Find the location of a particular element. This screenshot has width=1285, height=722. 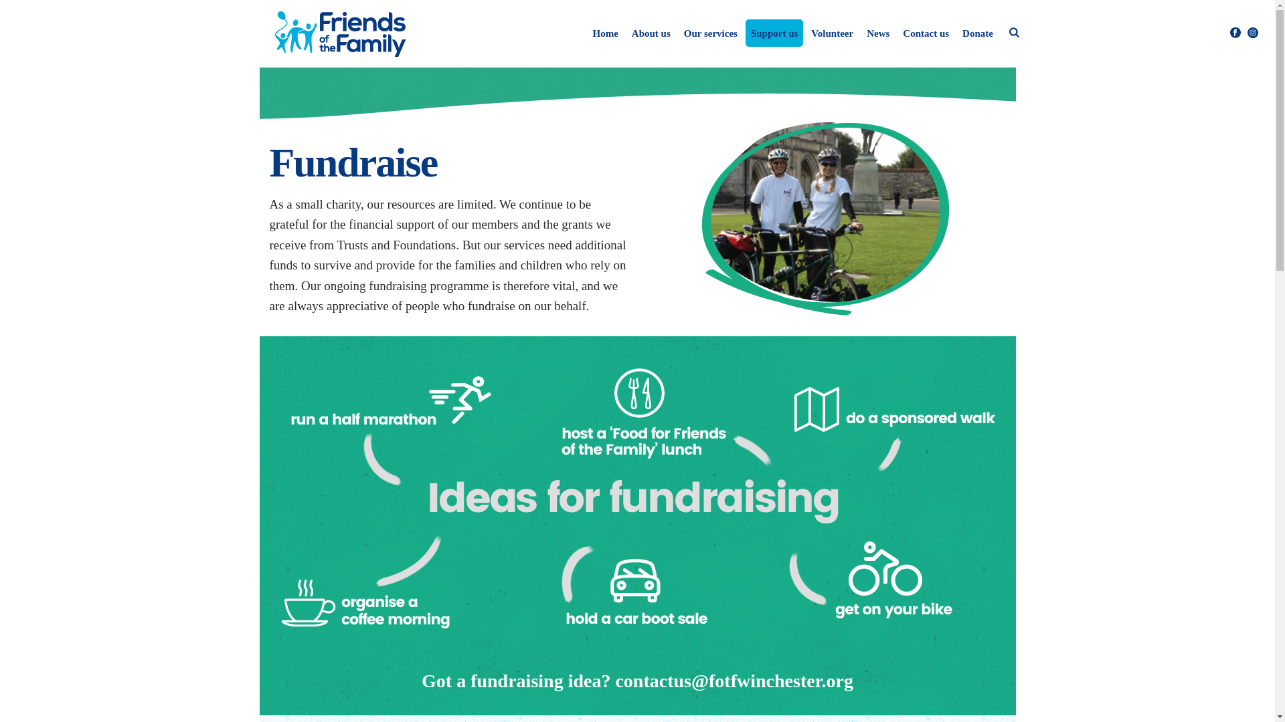

Contact us is located at coordinates (926, 33).